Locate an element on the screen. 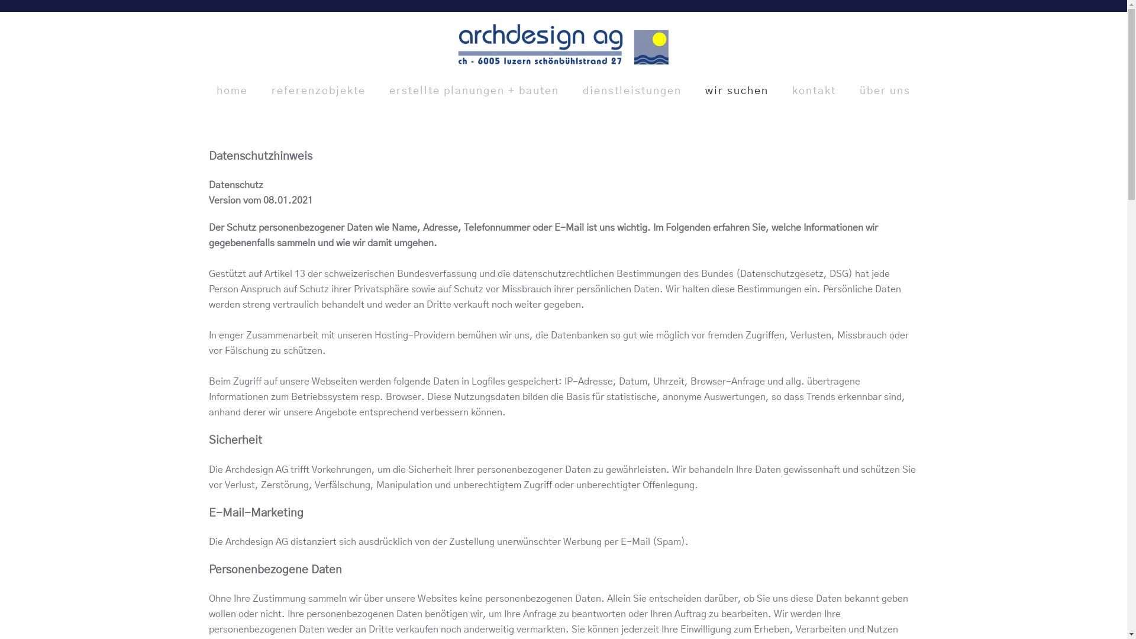 The image size is (1136, 639). wir suchen is located at coordinates (737, 92).